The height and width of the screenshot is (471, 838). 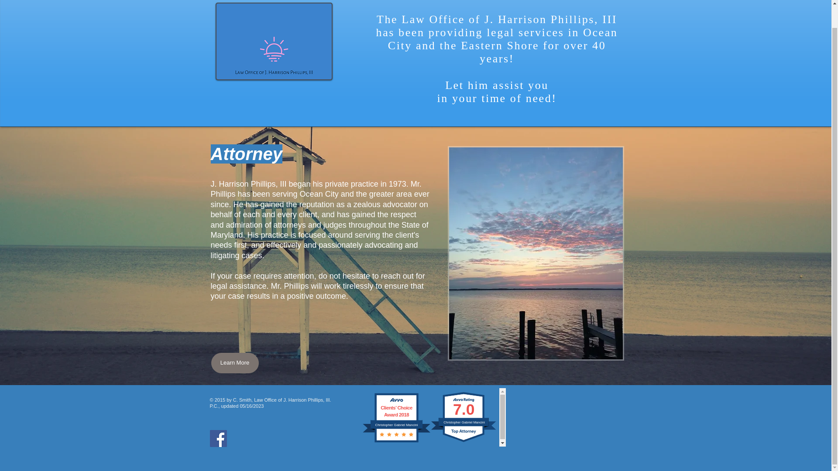 What do you see at coordinates (398, 424) in the screenshot?
I see `Embedded Content` at bounding box center [398, 424].